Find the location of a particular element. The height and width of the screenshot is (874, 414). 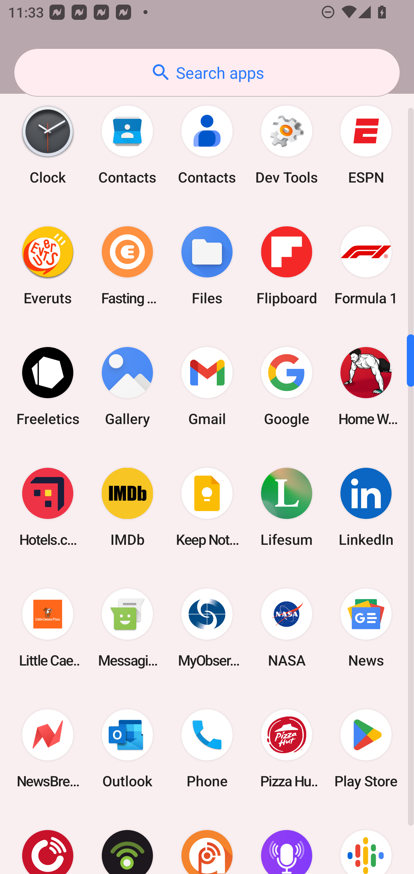

Keep Notes is located at coordinates (207, 507).